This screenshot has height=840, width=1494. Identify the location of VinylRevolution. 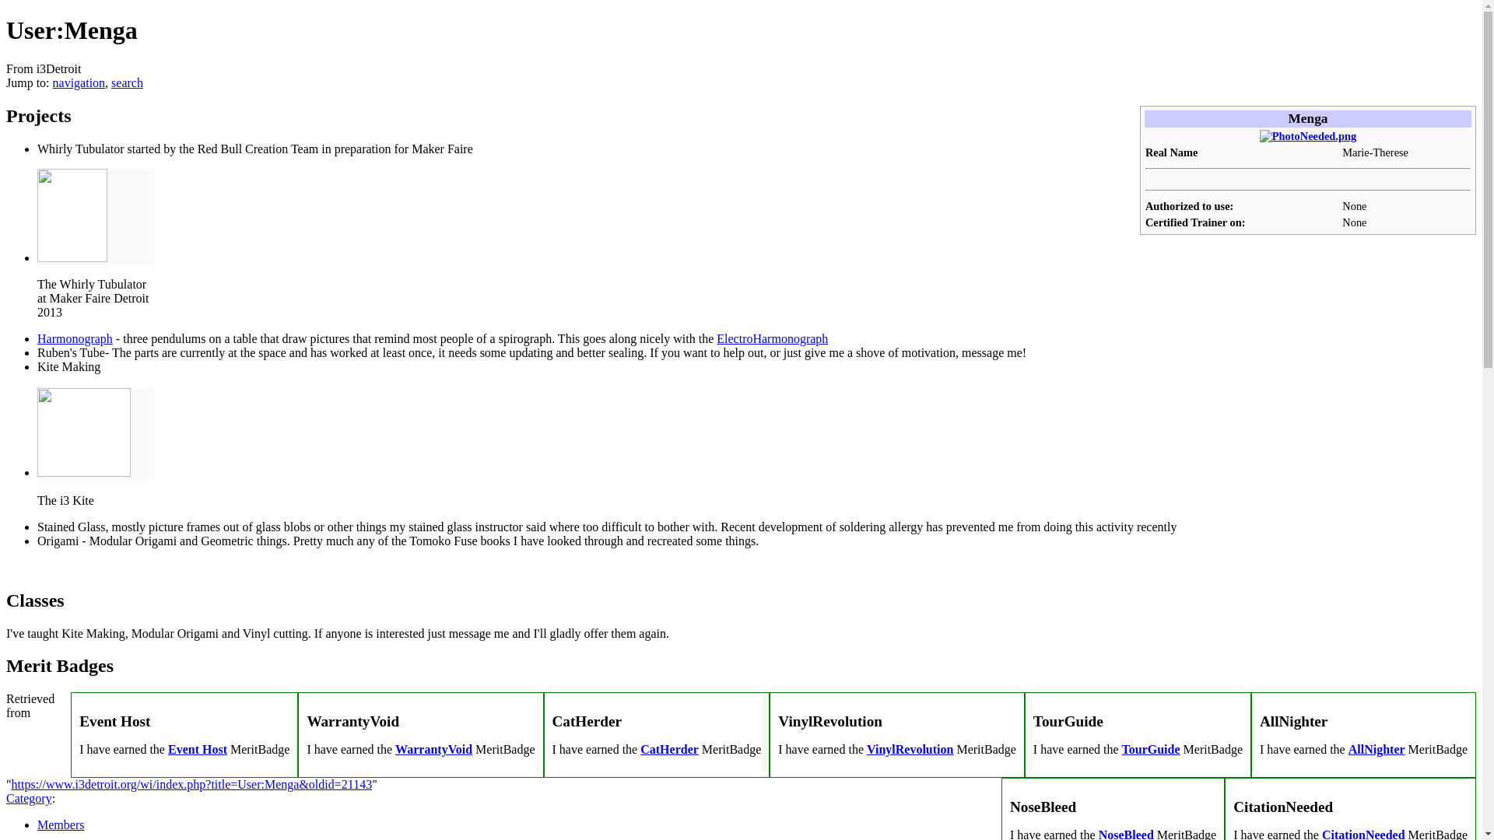
(909, 749).